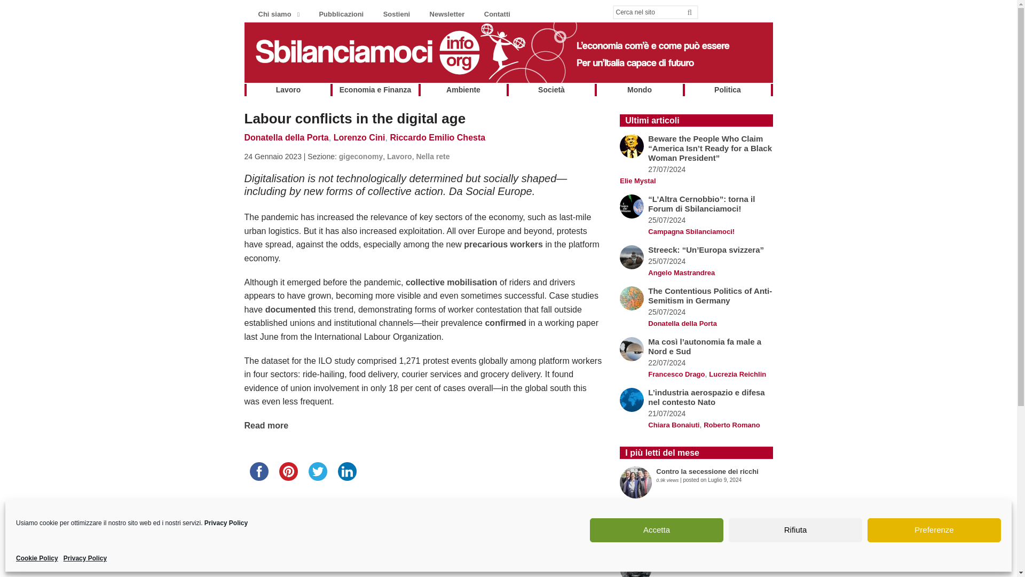 This screenshot has height=577, width=1025. What do you see at coordinates (318, 471) in the screenshot?
I see `twitter` at bounding box center [318, 471].